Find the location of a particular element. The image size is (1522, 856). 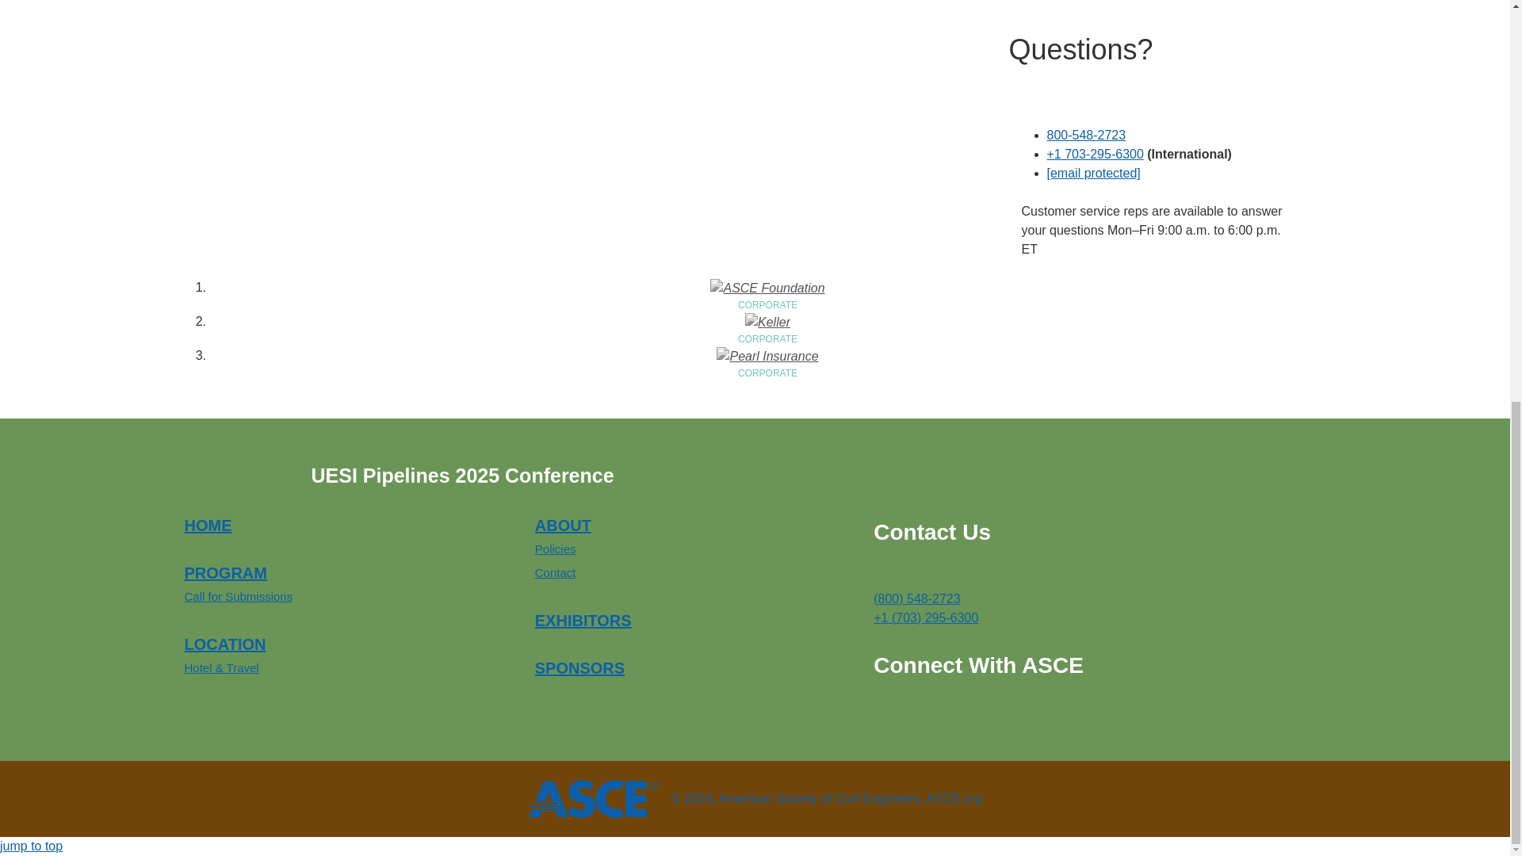

Call for Submissions is located at coordinates (238, 596).